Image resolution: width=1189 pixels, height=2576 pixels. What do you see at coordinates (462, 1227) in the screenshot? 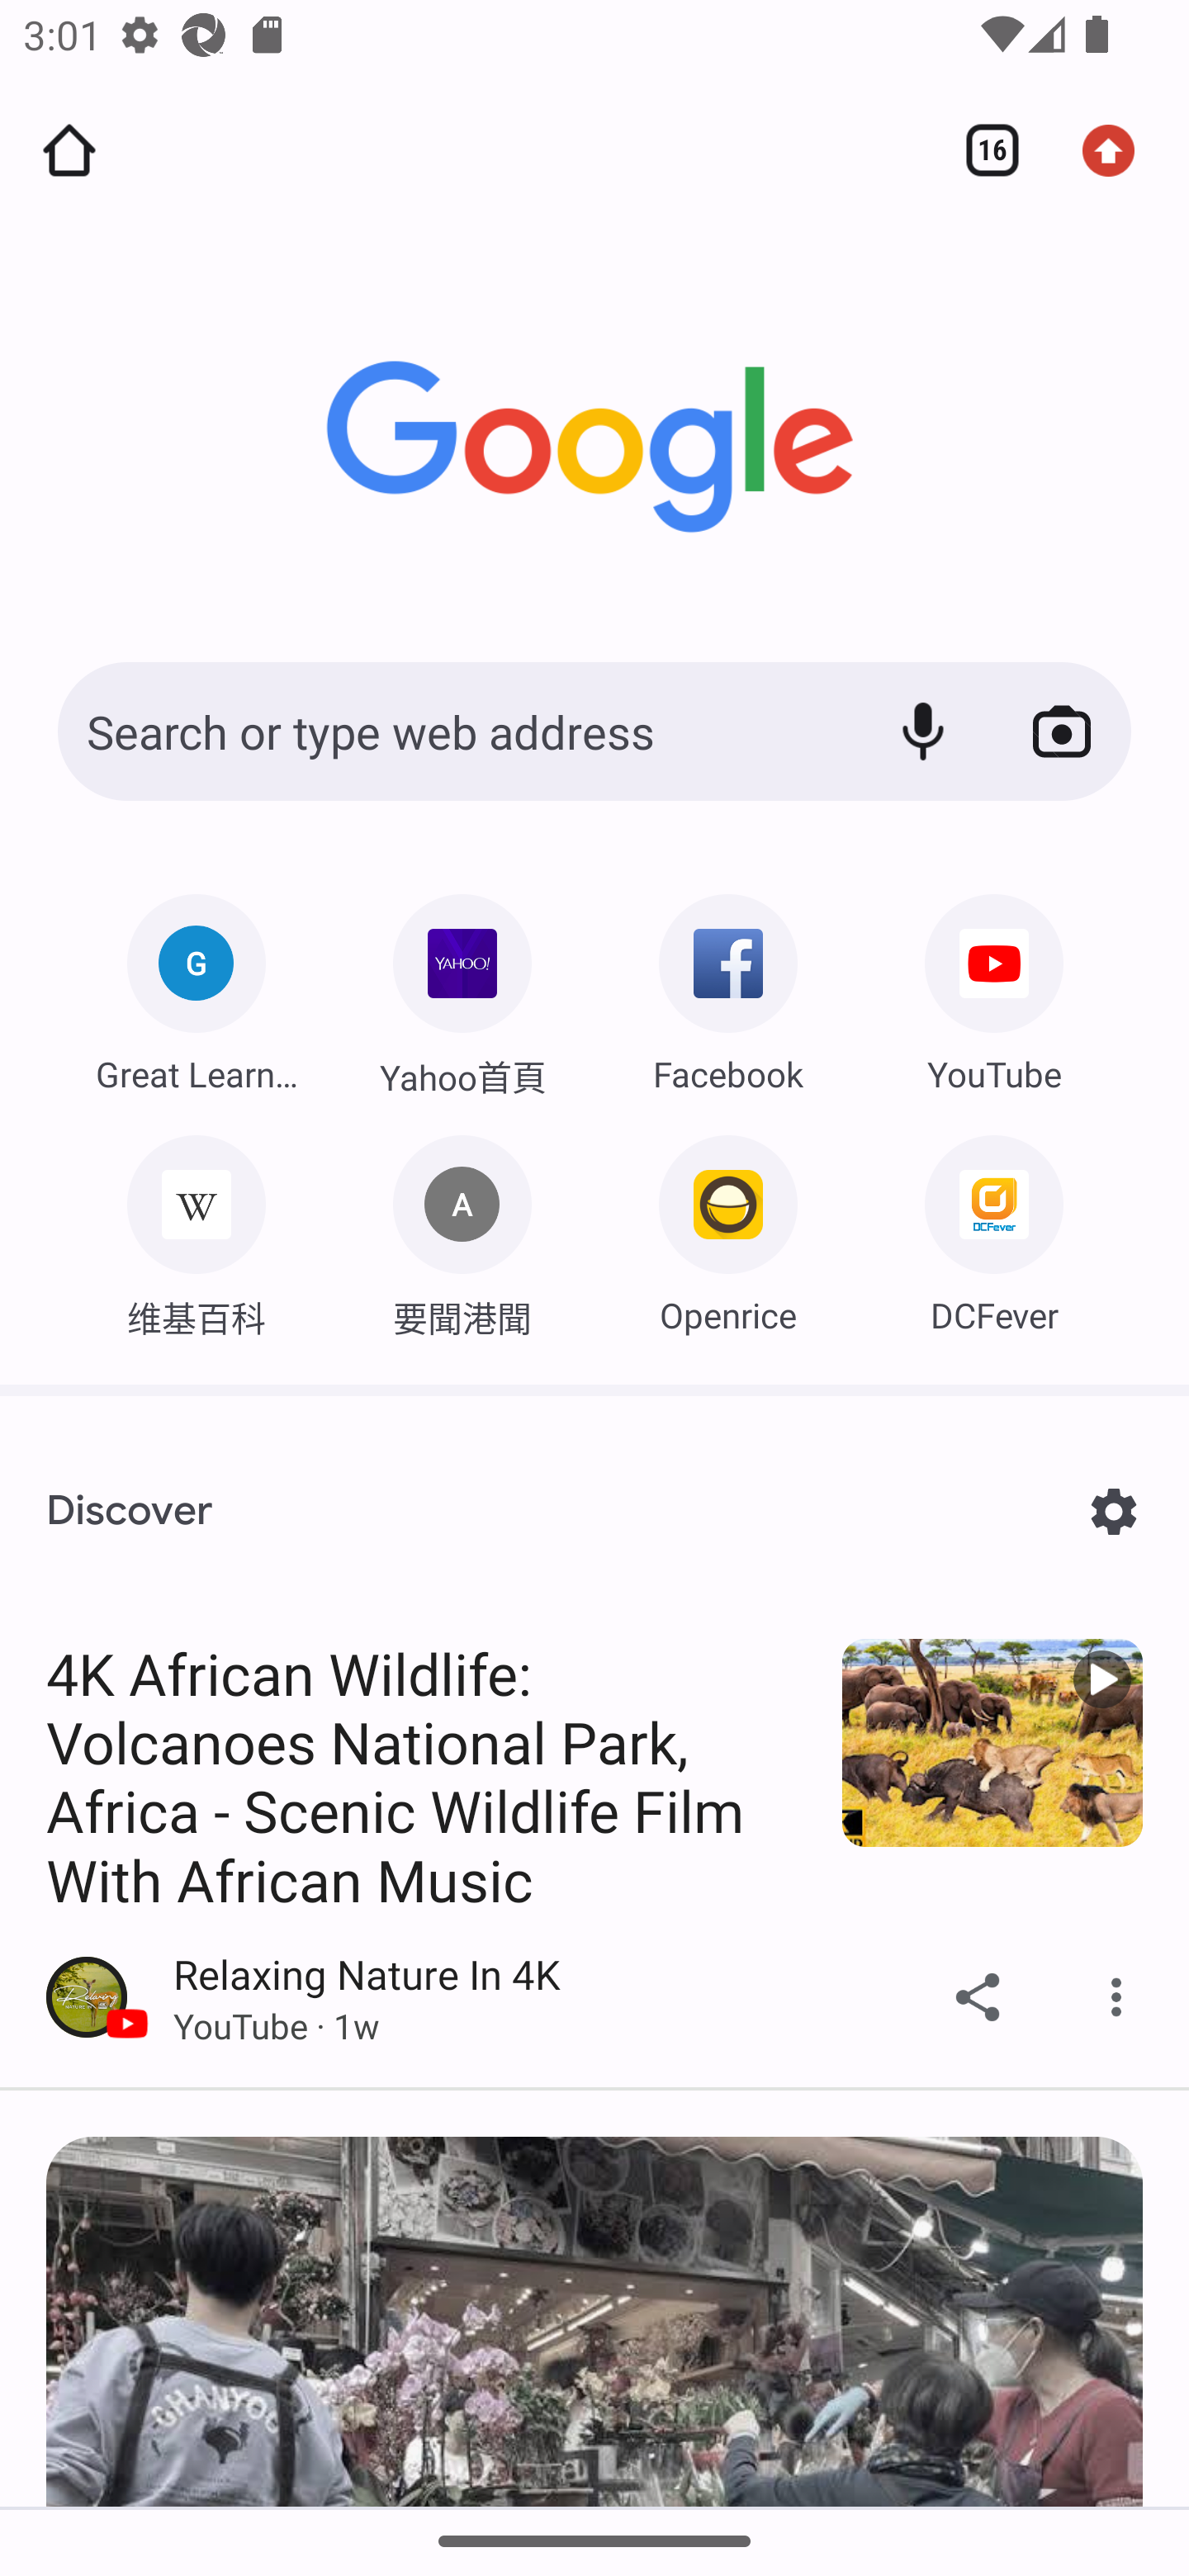
I see `要聞港聞` at bounding box center [462, 1227].